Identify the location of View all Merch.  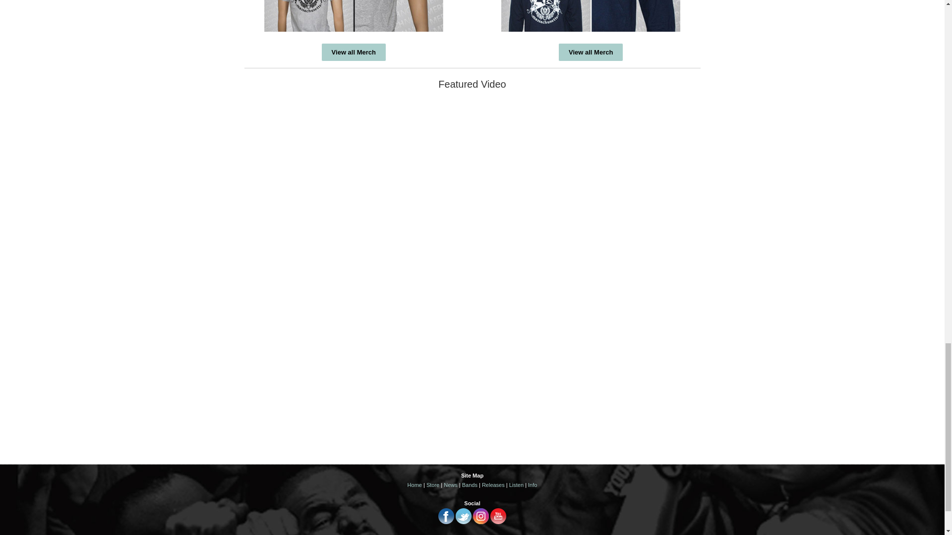
(591, 53).